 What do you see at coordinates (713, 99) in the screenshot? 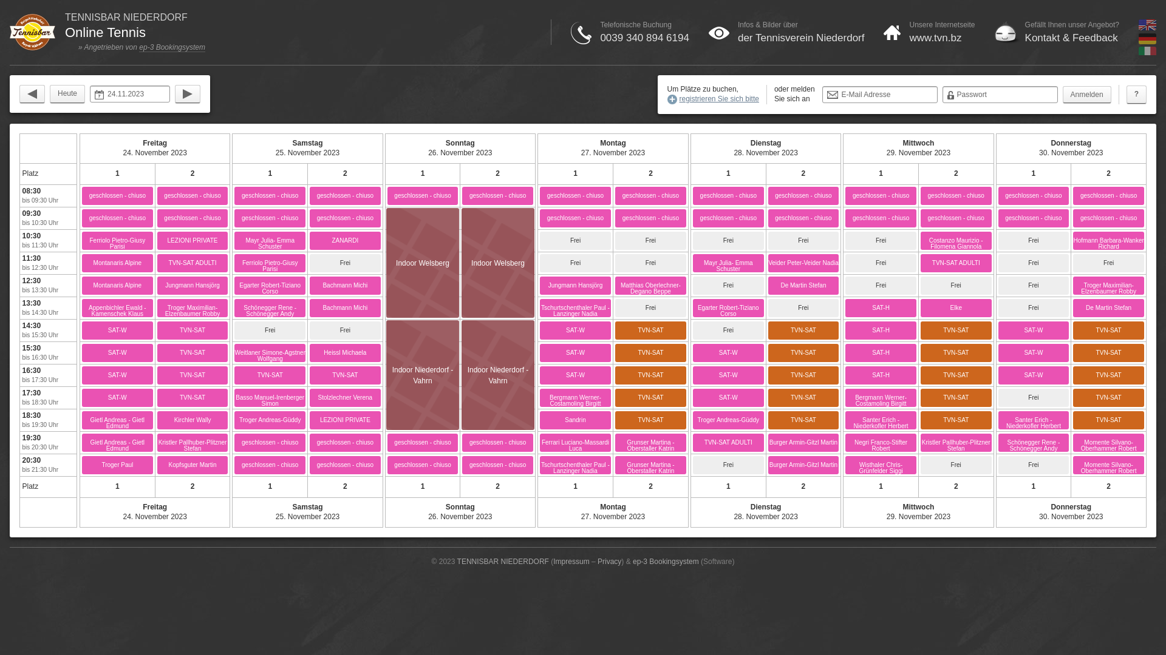
I see `registrieren Sie sich bitte` at bounding box center [713, 99].